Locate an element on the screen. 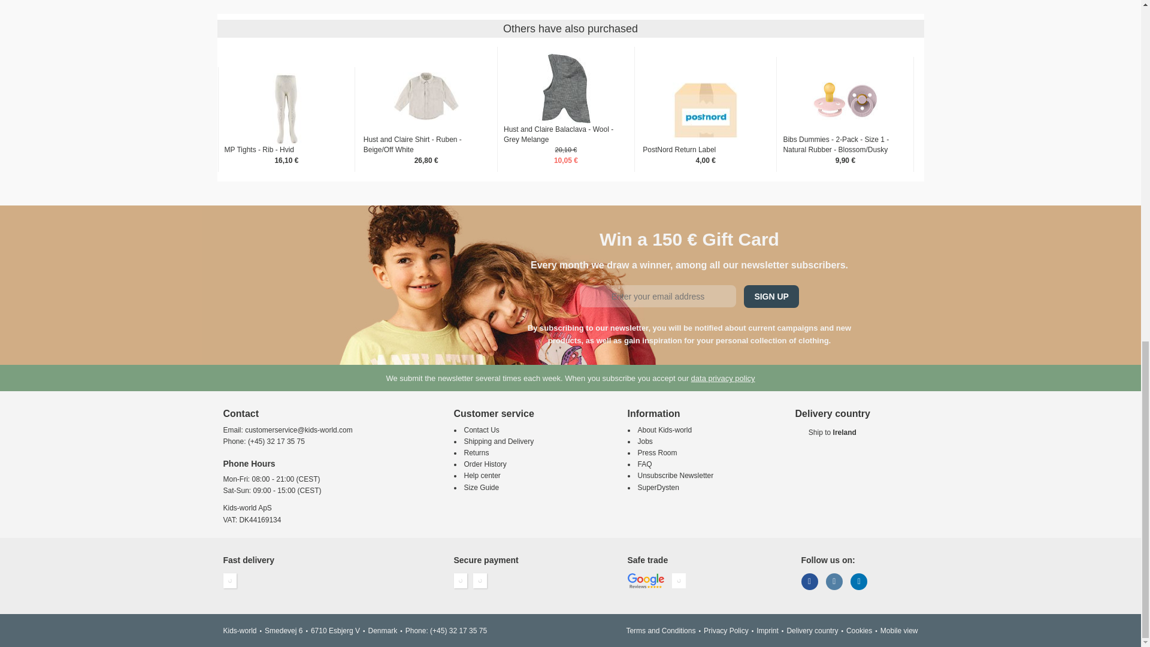 The width and height of the screenshot is (1150, 647). CO2 Neutral Website is located at coordinates (678, 581).